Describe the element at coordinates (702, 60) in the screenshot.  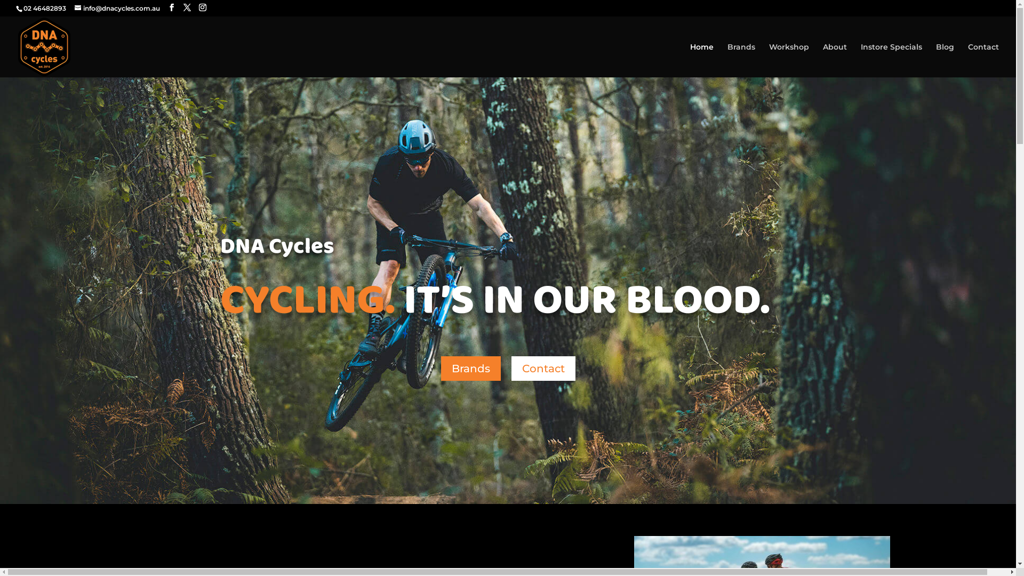
I see `Home` at that location.